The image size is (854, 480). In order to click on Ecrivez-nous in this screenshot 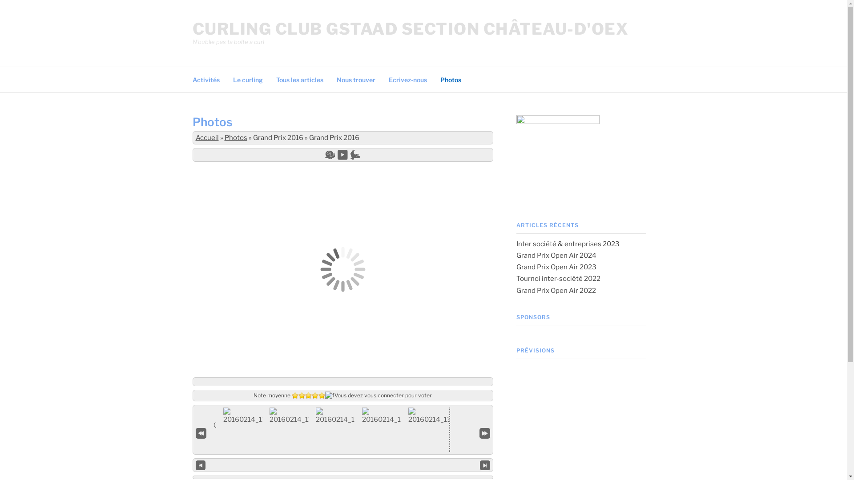, I will do `click(408, 79)`.